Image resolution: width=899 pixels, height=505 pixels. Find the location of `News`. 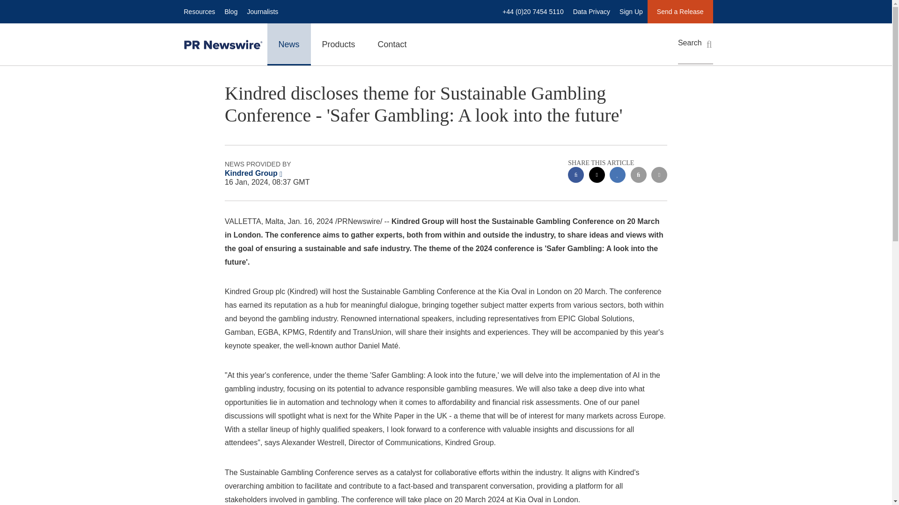

News is located at coordinates (288, 44).